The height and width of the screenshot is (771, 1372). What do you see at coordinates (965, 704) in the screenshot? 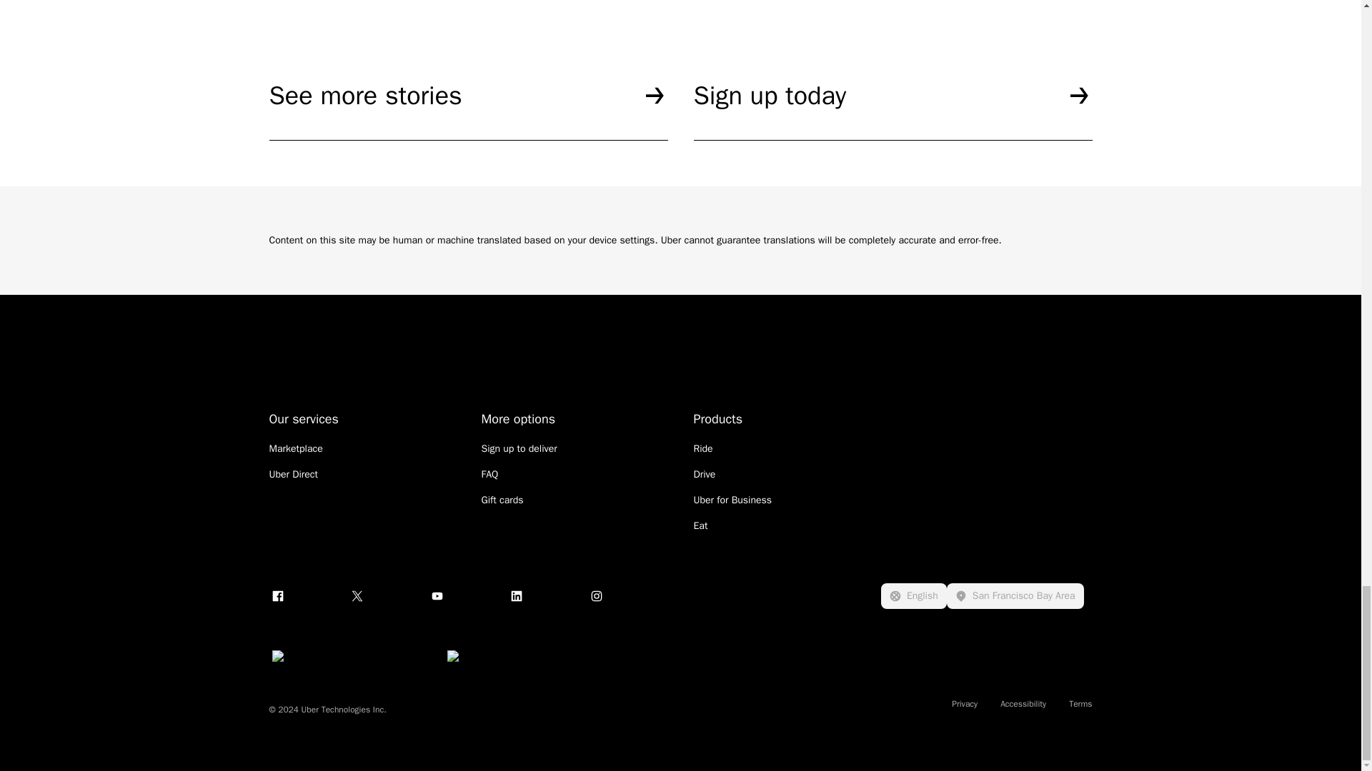
I see `Privacy` at bounding box center [965, 704].